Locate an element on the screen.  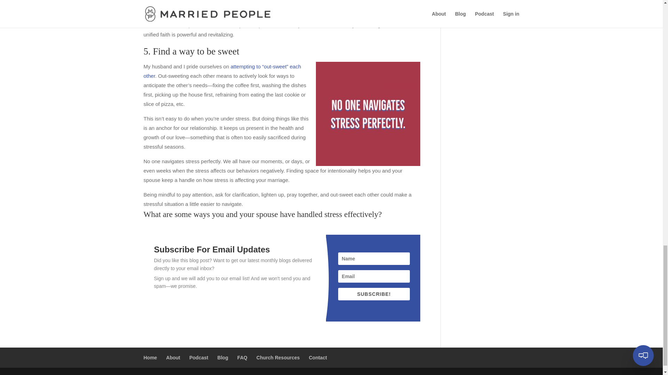
About is located at coordinates (173, 357).